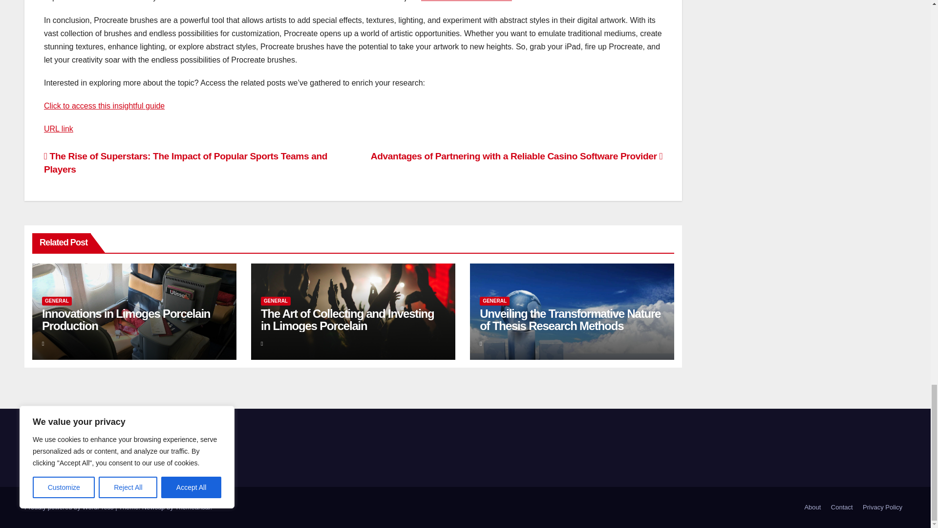  I want to click on GENERAL, so click(494, 301).